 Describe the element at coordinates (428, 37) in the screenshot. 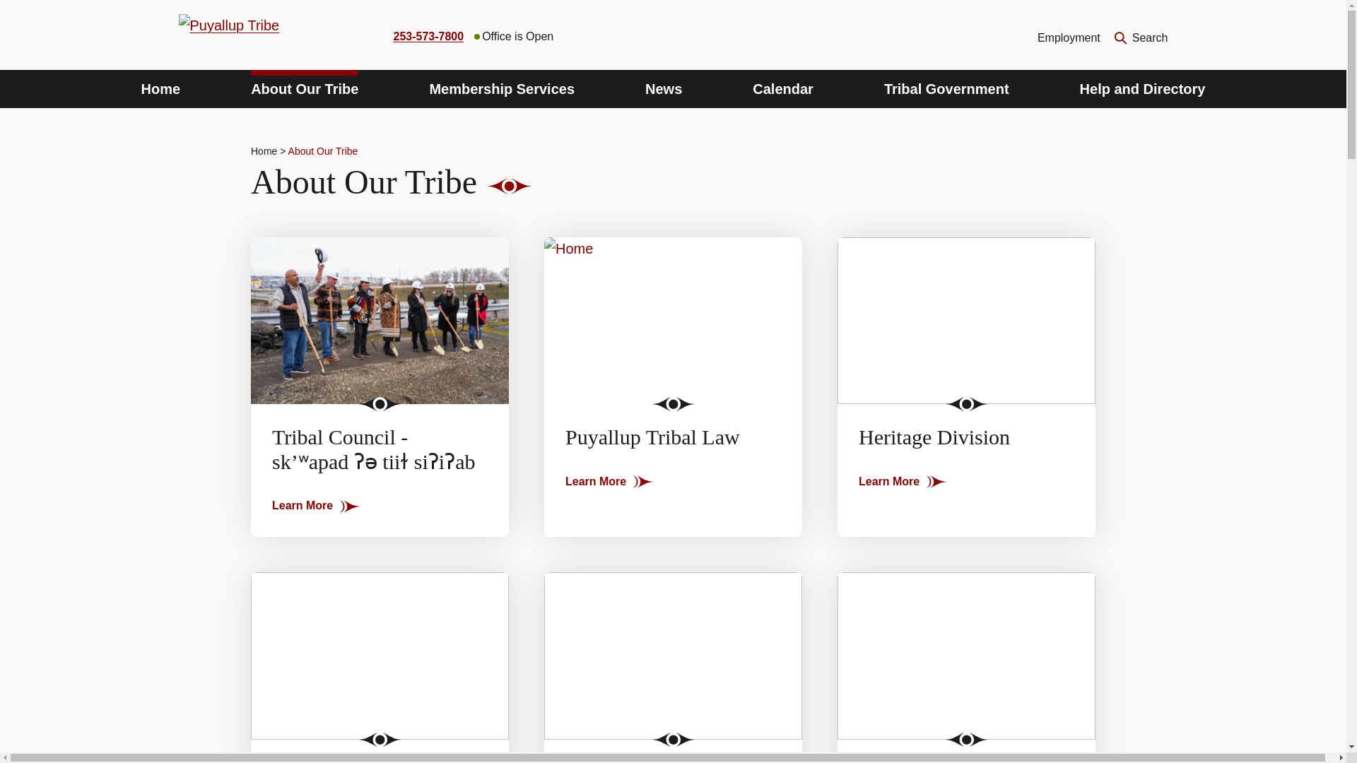

I see `253-573-7800` at that location.